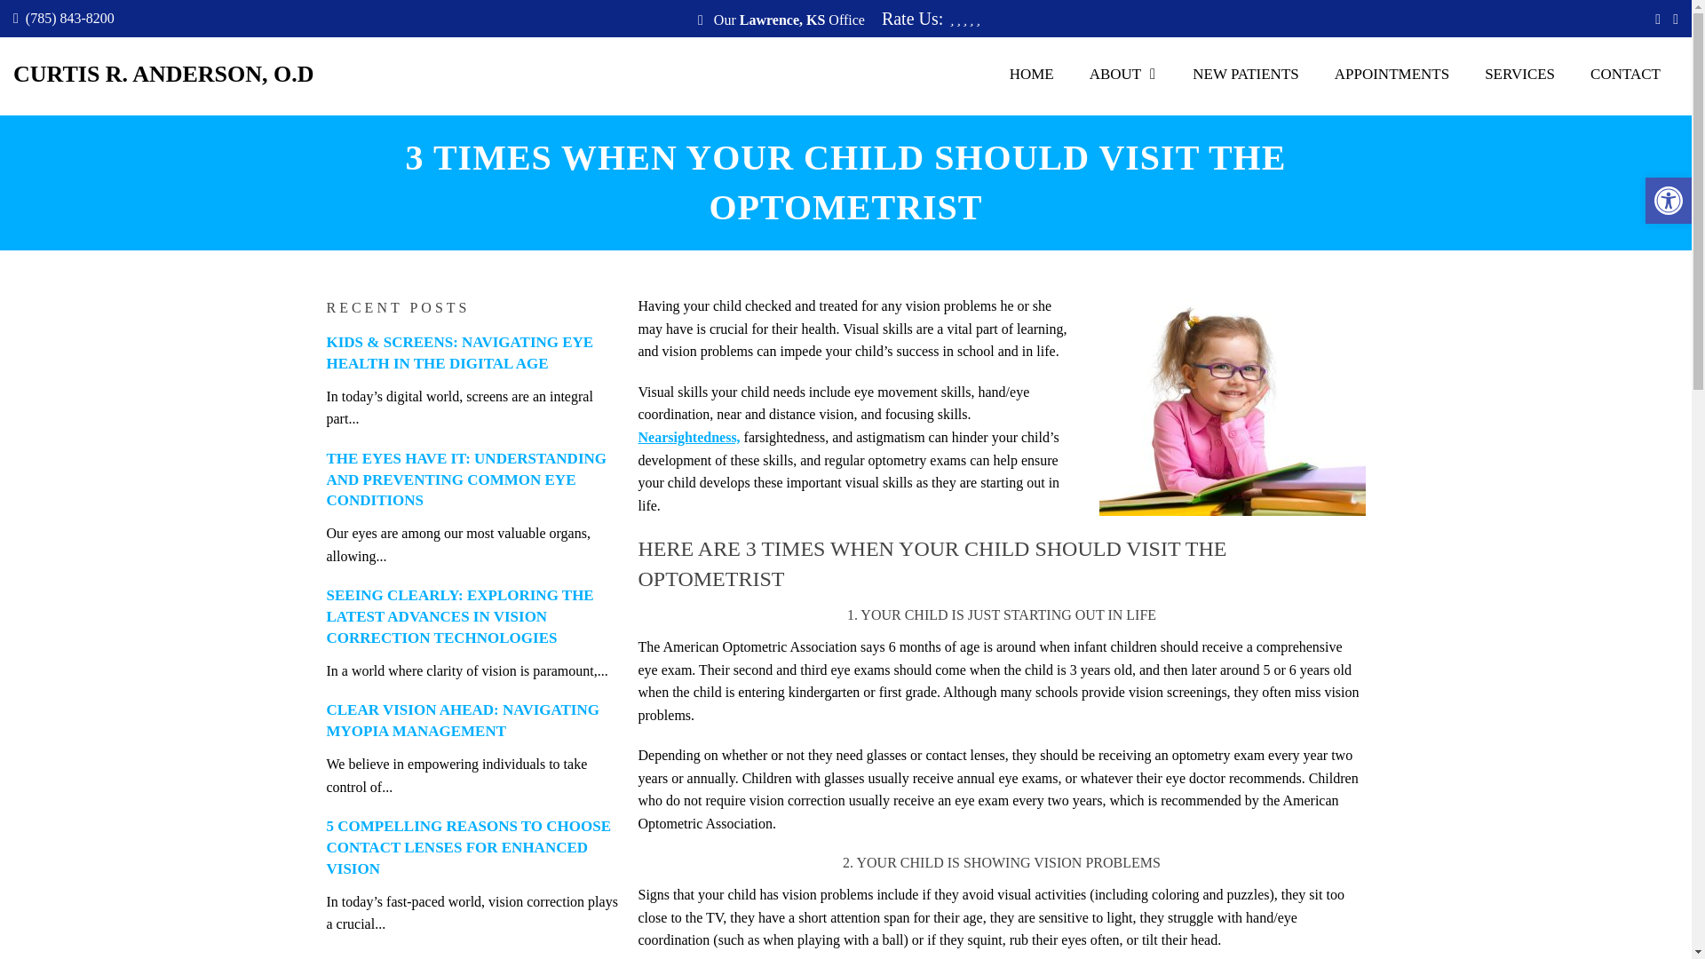 The width and height of the screenshot is (1705, 959). Describe the element at coordinates (1245, 74) in the screenshot. I see `NEW PATIENTS` at that location.